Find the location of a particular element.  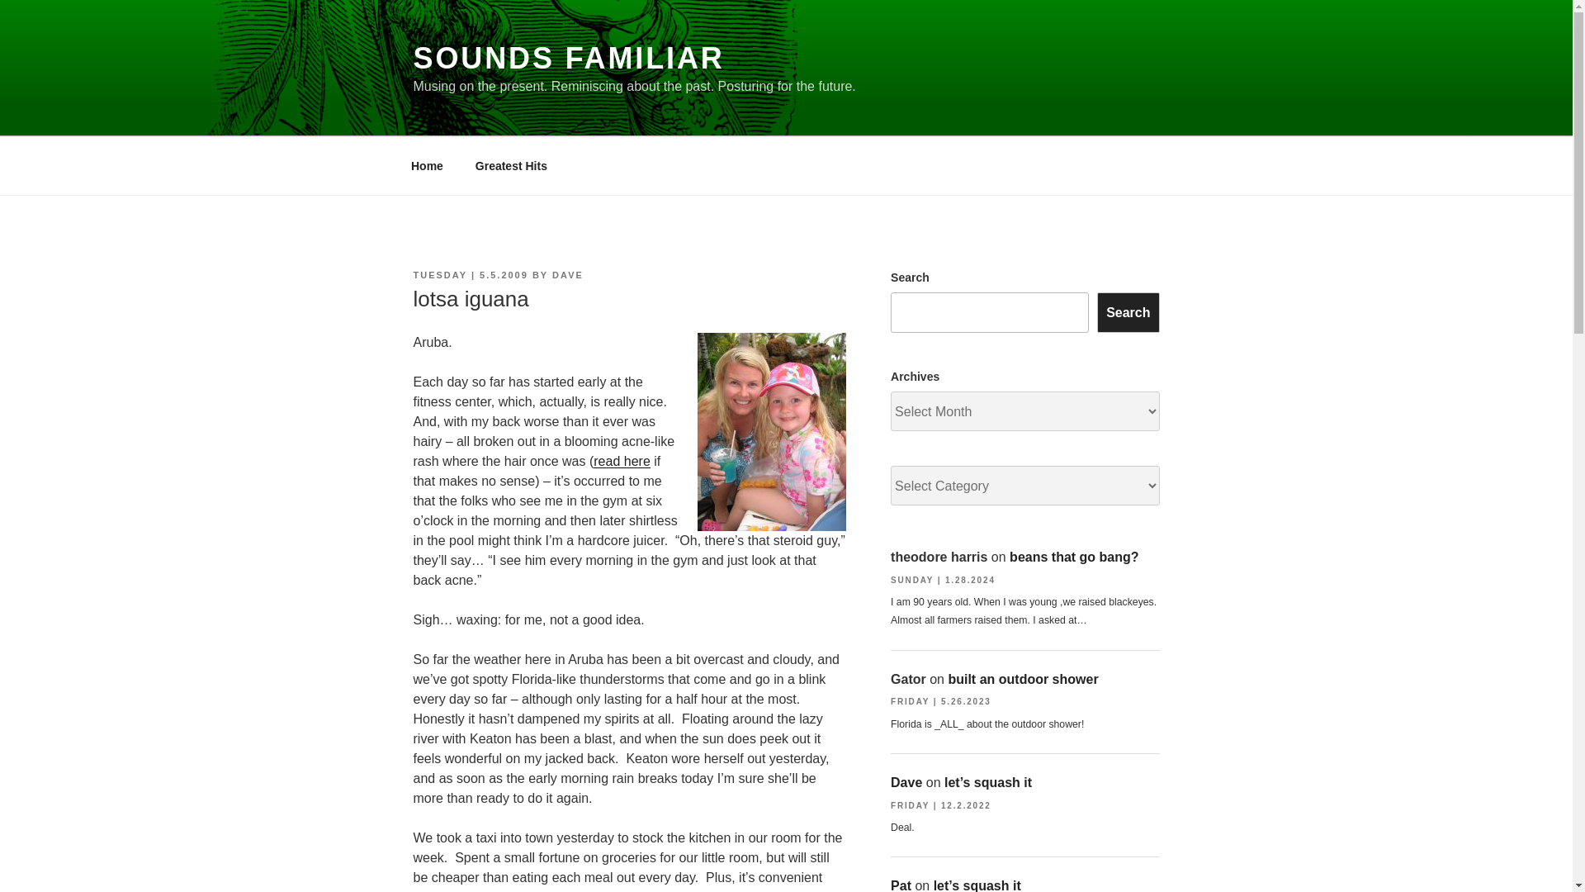

Home is located at coordinates (427, 165).